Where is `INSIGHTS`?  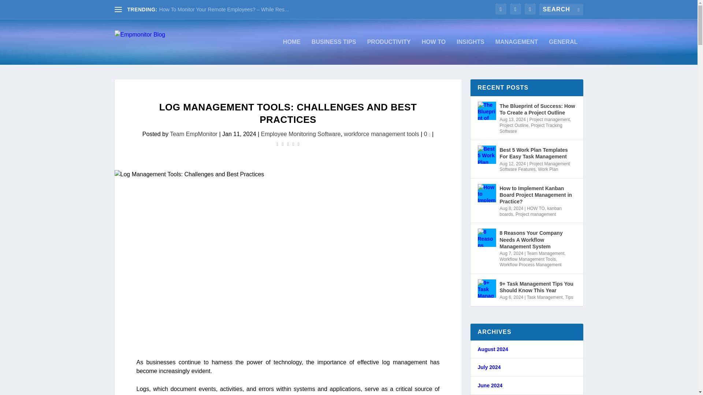 INSIGHTS is located at coordinates (470, 52).